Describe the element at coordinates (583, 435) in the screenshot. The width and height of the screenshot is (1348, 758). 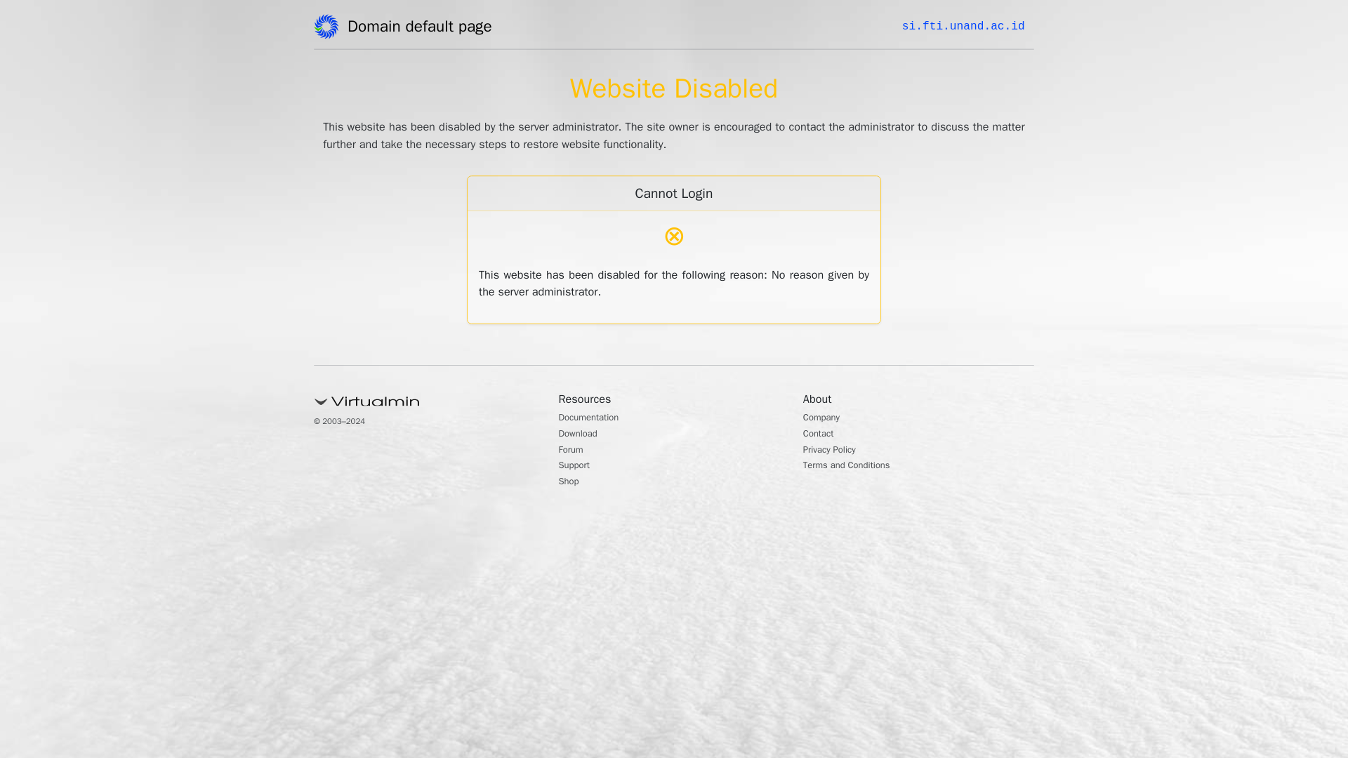
I see `Download` at that location.